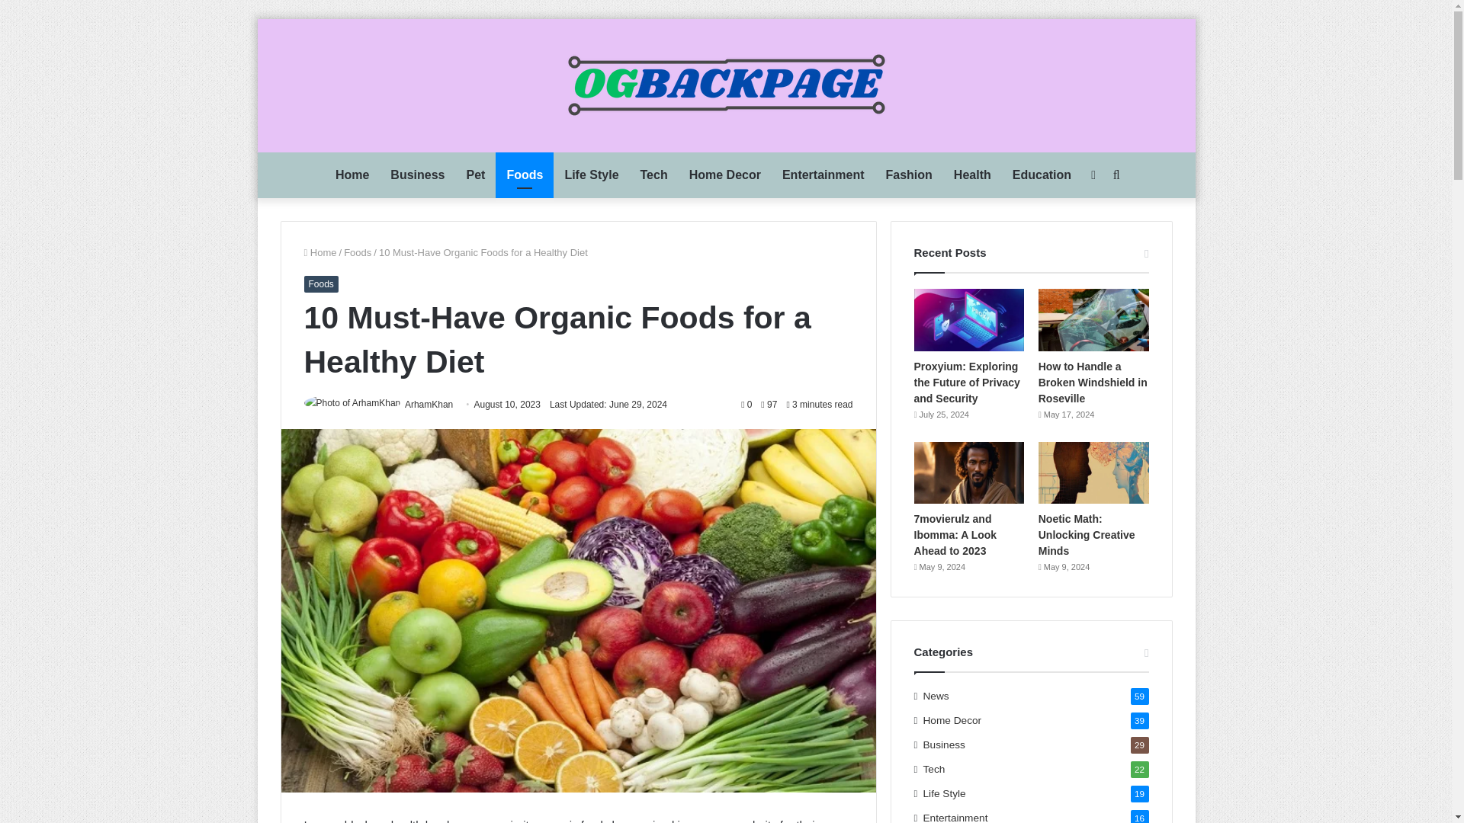  Describe the element at coordinates (417, 175) in the screenshot. I see `Business` at that location.